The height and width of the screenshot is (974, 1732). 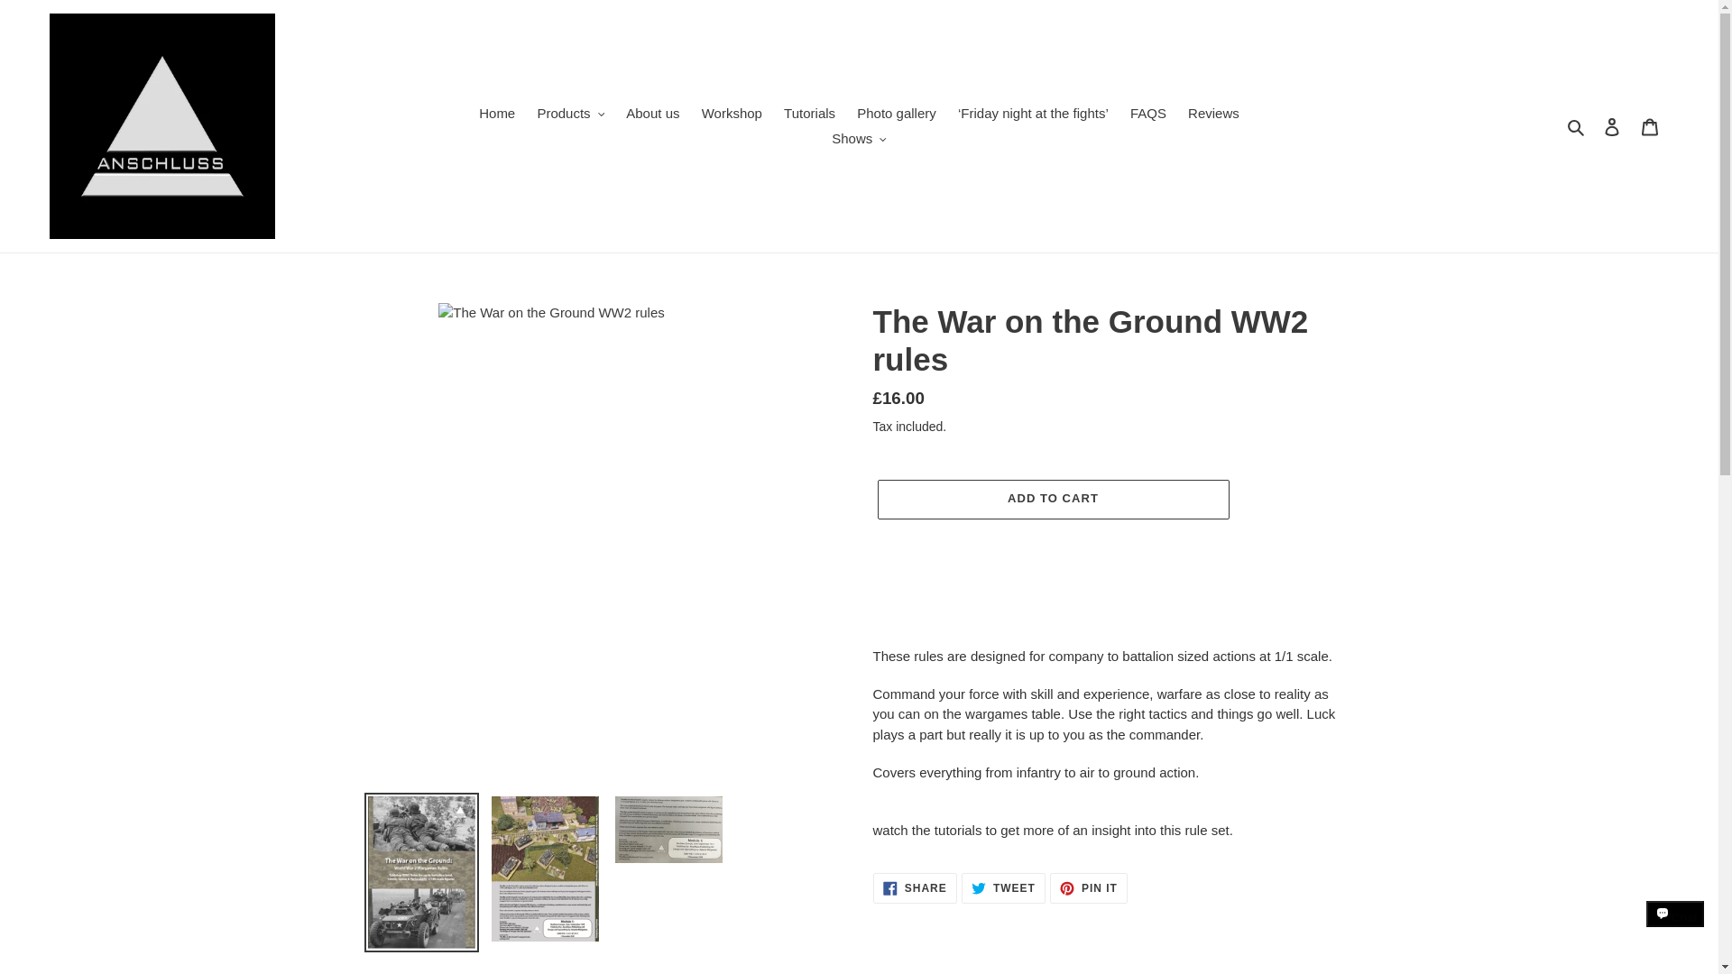 I want to click on Shopify online store chat, so click(x=1675, y=930).